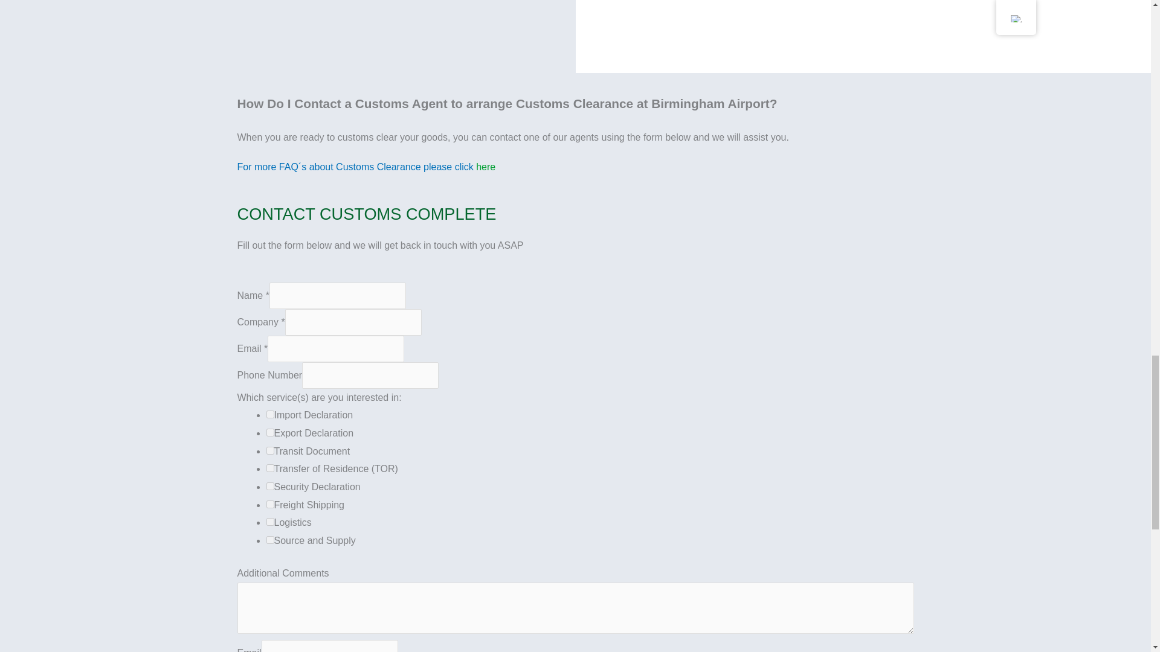 The height and width of the screenshot is (652, 1160). What do you see at coordinates (269, 414) in the screenshot?
I see `Import Declaration` at bounding box center [269, 414].